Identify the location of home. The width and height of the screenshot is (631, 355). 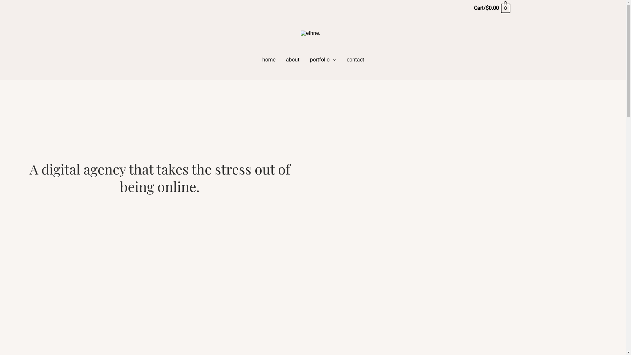
(269, 60).